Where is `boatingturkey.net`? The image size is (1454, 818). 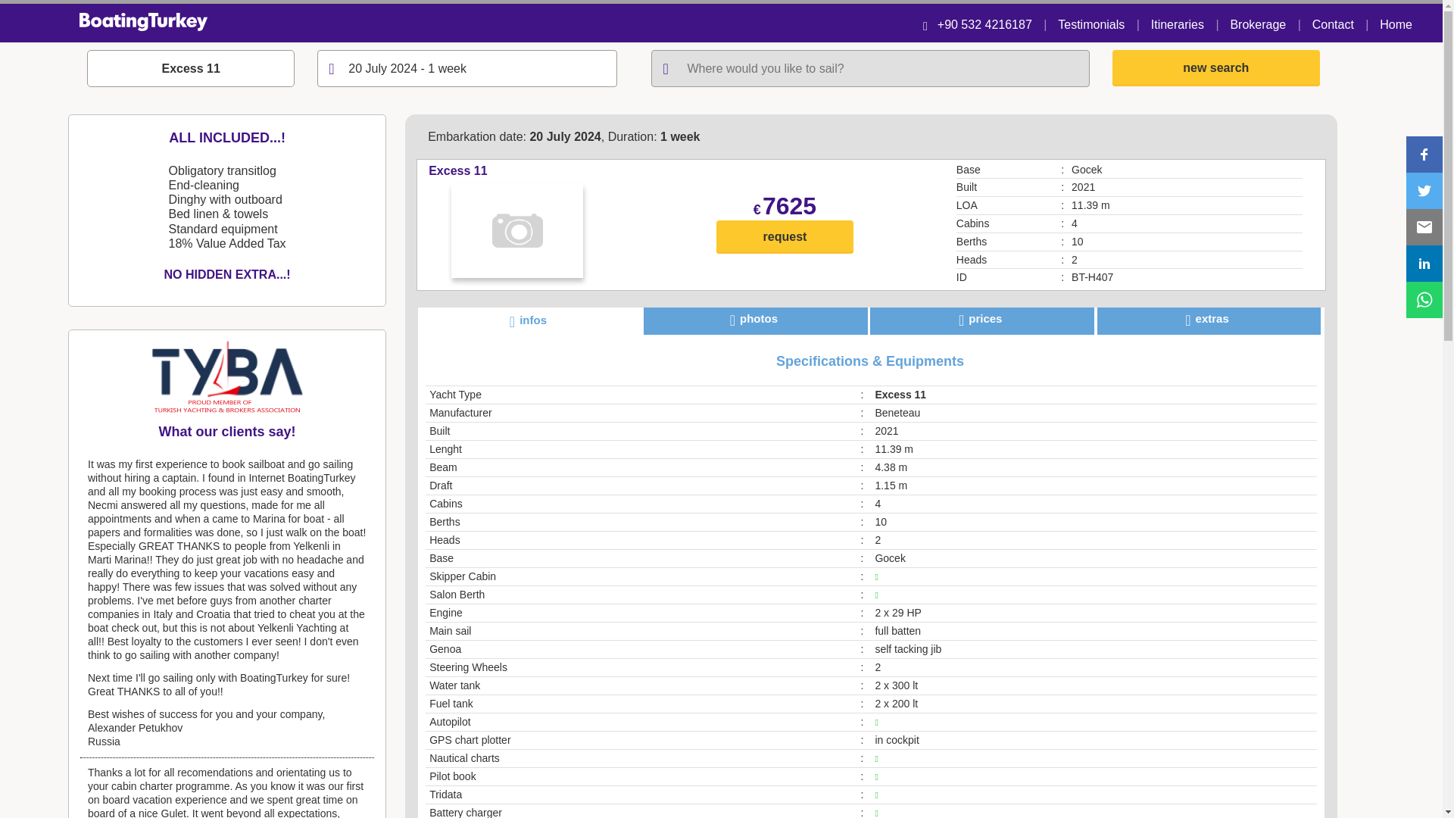 boatingturkey.net is located at coordinates (721, 24).